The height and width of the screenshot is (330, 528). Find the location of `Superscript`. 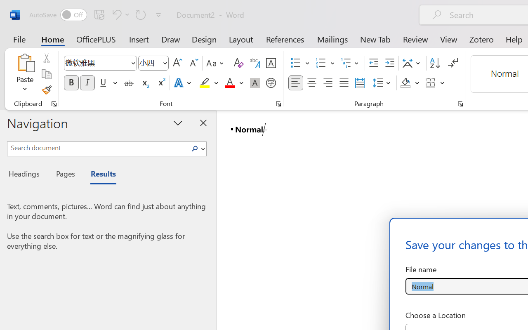

Superscript is located at coordinates (161, 83).